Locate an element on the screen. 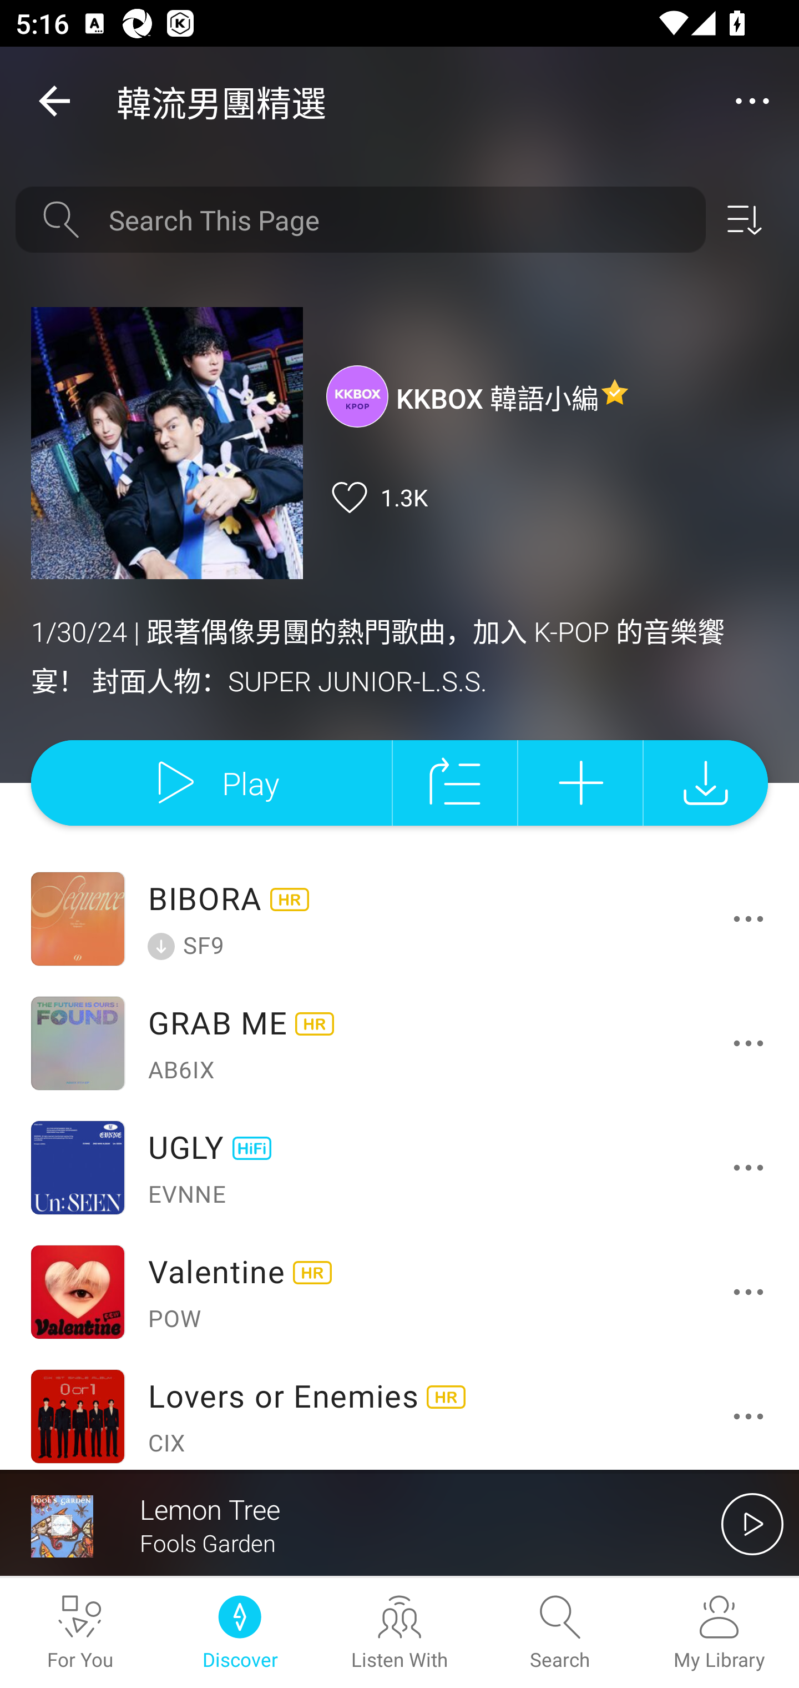  1.3K button_collection is located at coordinates (376, 498).